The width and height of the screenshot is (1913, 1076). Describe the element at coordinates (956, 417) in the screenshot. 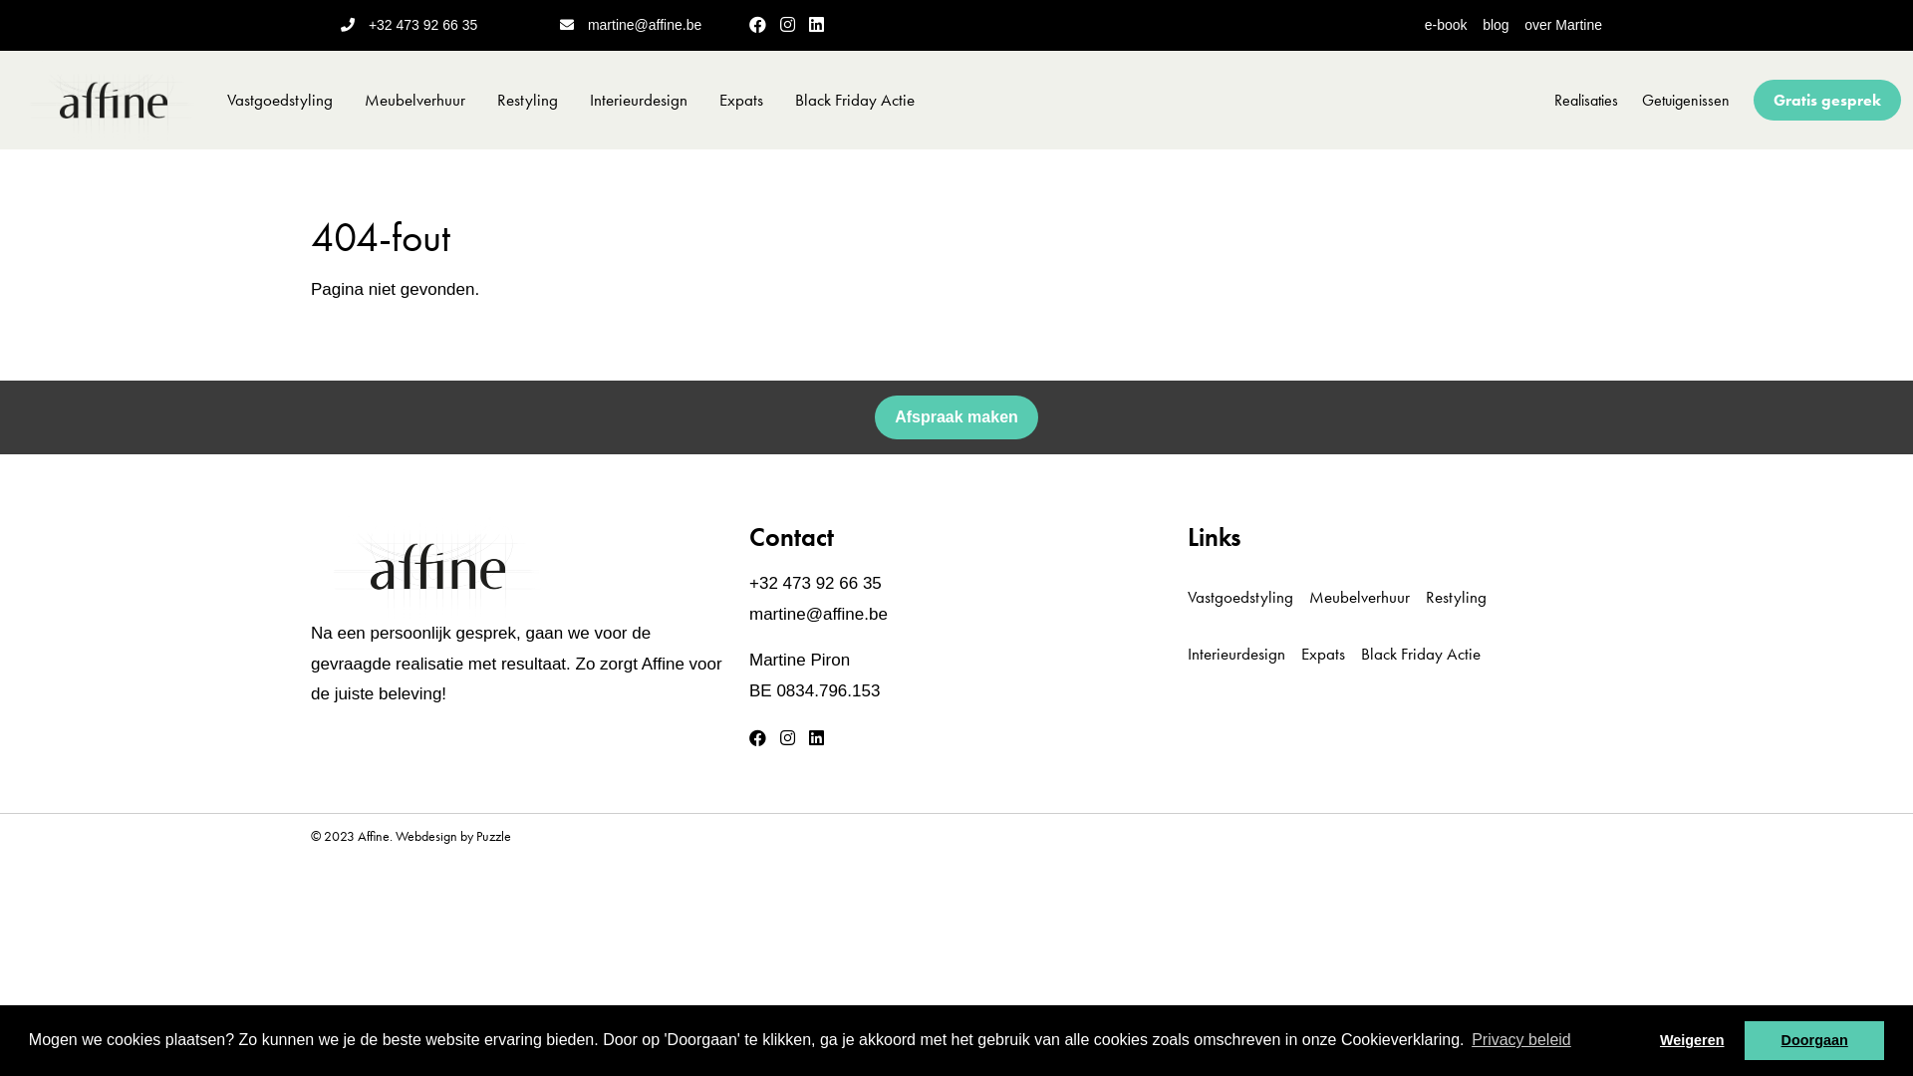

I see `Afspraak maken` at that location.